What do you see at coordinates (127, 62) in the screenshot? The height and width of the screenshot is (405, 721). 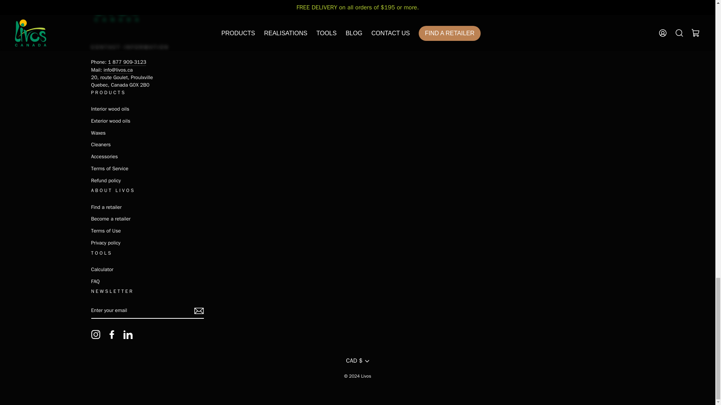 I see `tel:1-877-909-3123` at bounding box center [127, 62].